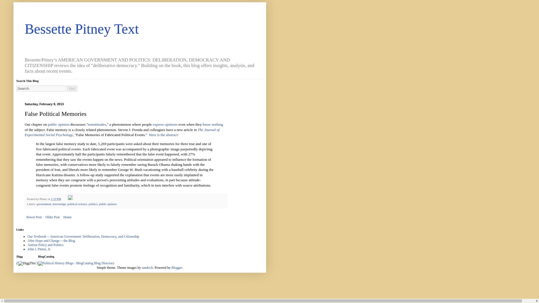  What do you see at coordinates (34, 217) in the screenshot?
I see `Newer Post` at bounding box center [34, 217].